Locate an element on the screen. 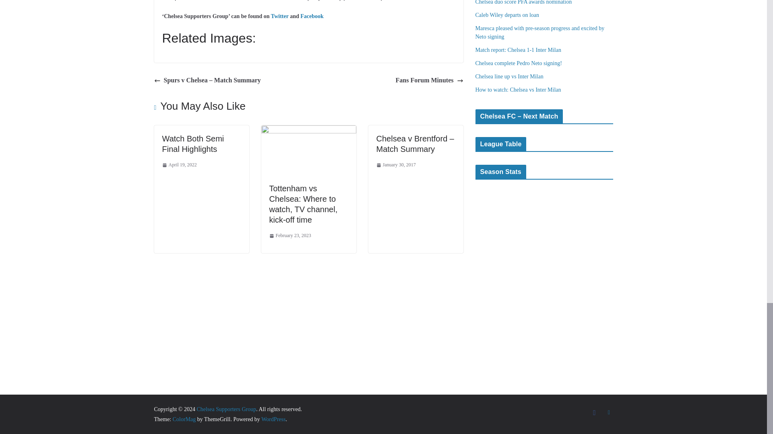 Image resolution: width=773 pixels, height=434 pixels. April 19, 2022 is located at coordinates (179, 165).